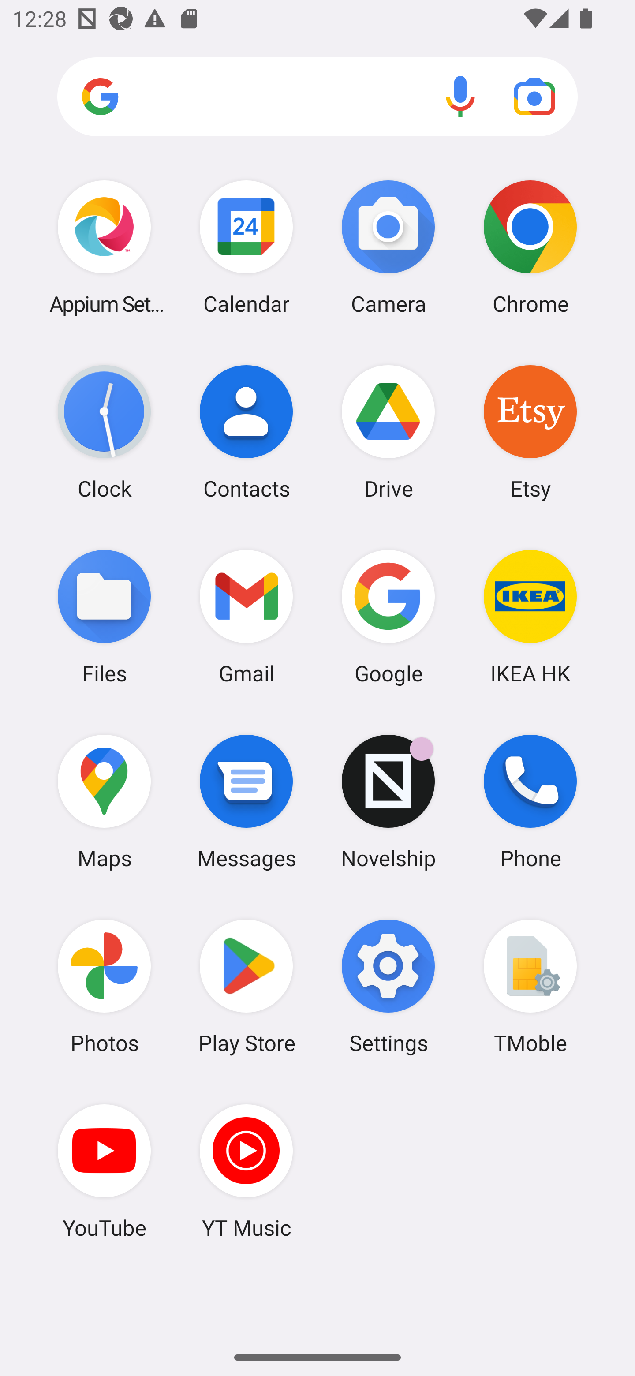 The height and width of the screenshot is (1376, 635). Describe the element at coordinates (530, 432) in the screenshot. I see `Etsy` at that location.